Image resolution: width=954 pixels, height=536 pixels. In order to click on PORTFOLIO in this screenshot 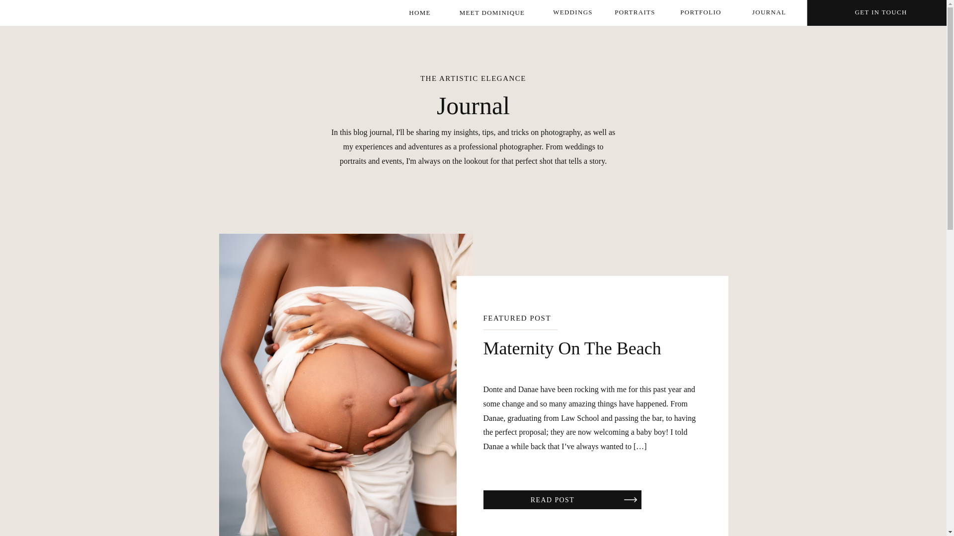, I will do `click(701, 12)`.